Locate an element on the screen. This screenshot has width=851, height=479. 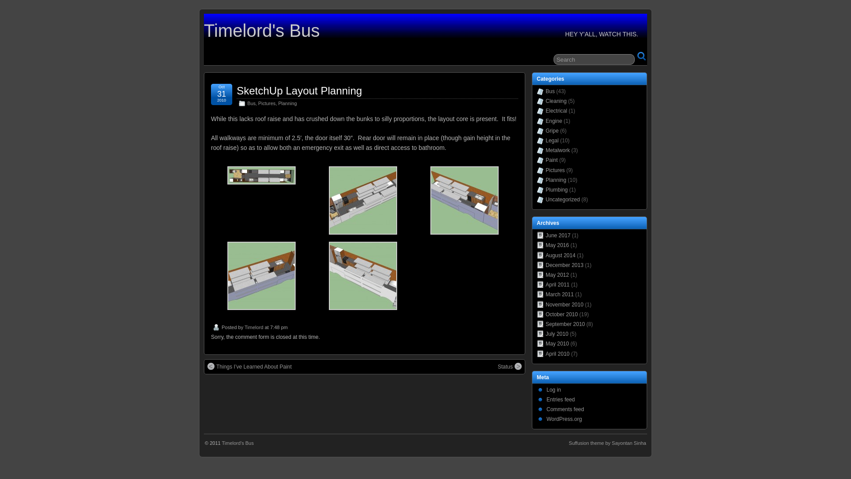
March 2011 is located at coordinates (559, 294).